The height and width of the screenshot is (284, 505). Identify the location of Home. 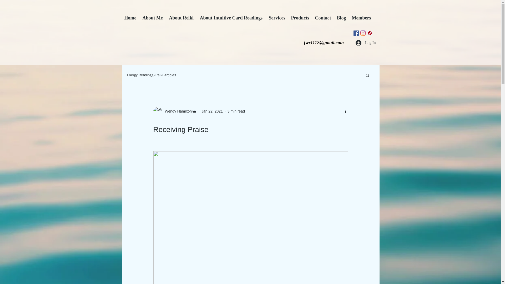
(130, 18).